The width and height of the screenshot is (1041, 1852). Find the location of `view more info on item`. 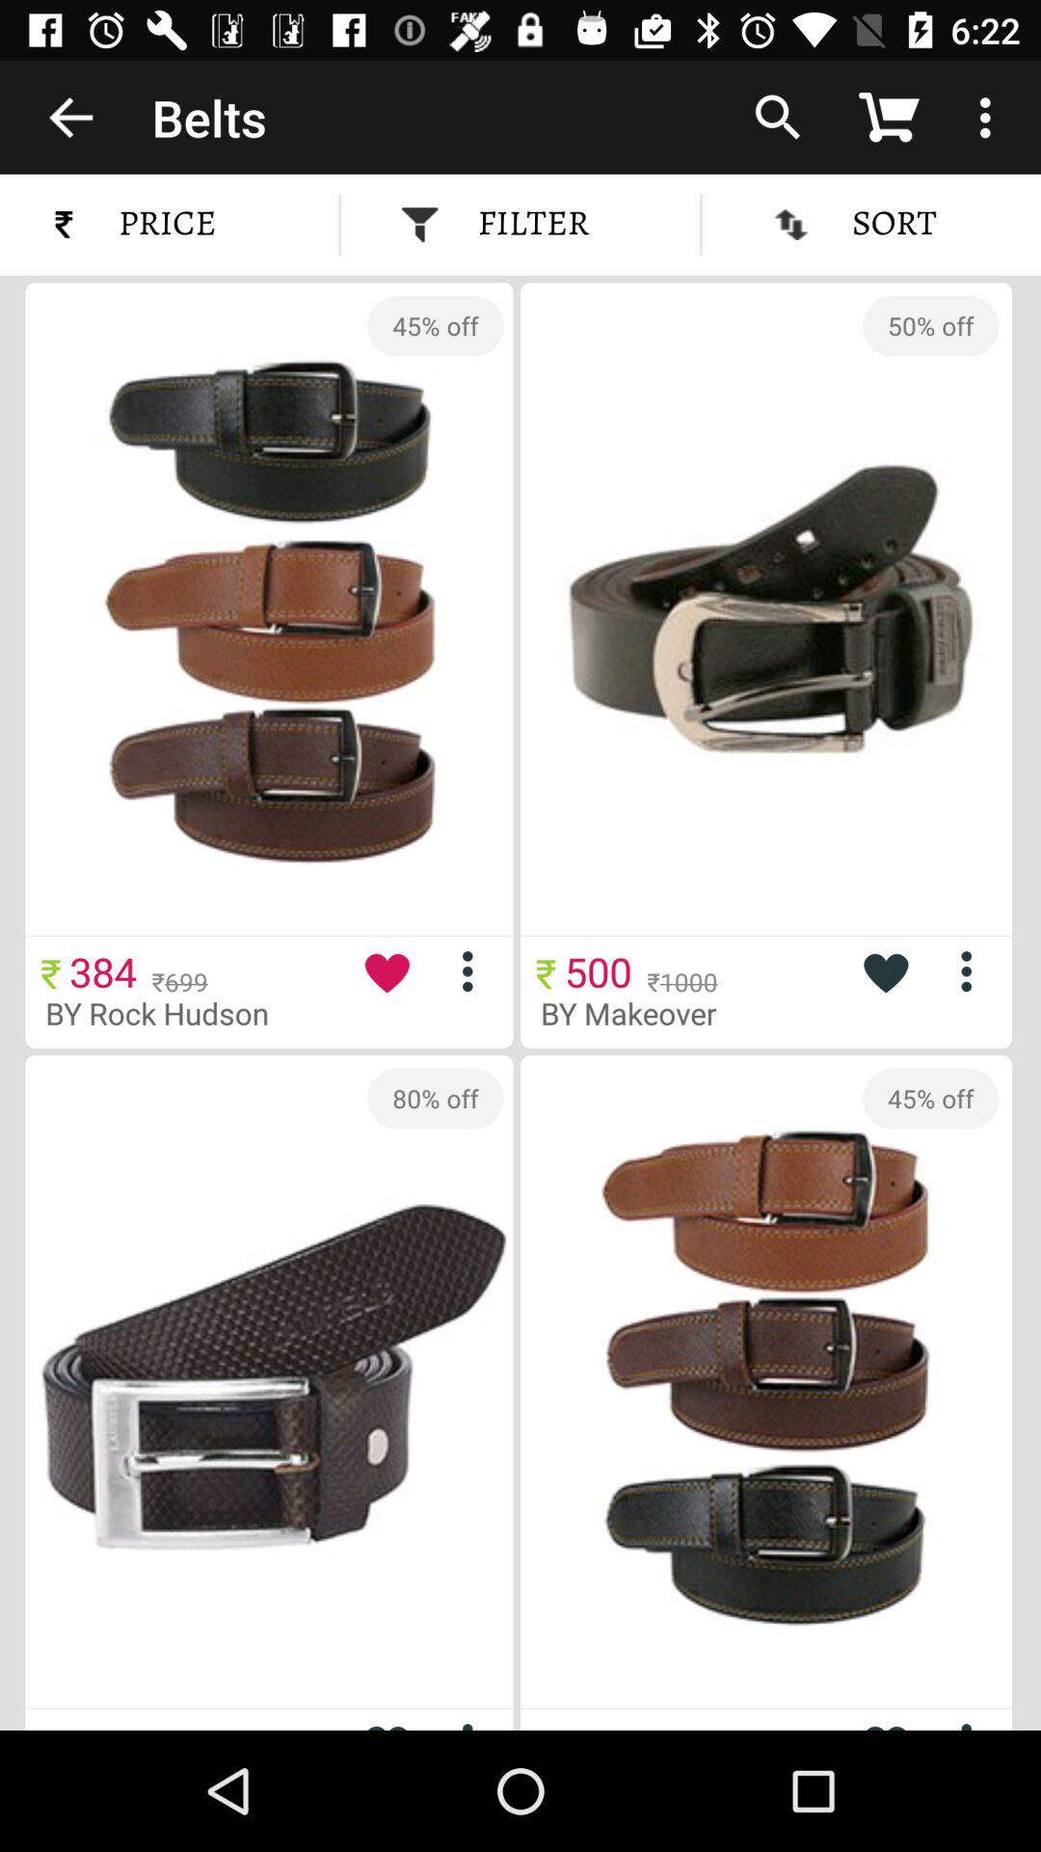

view more info on item is located at coordinates (474, 1722).